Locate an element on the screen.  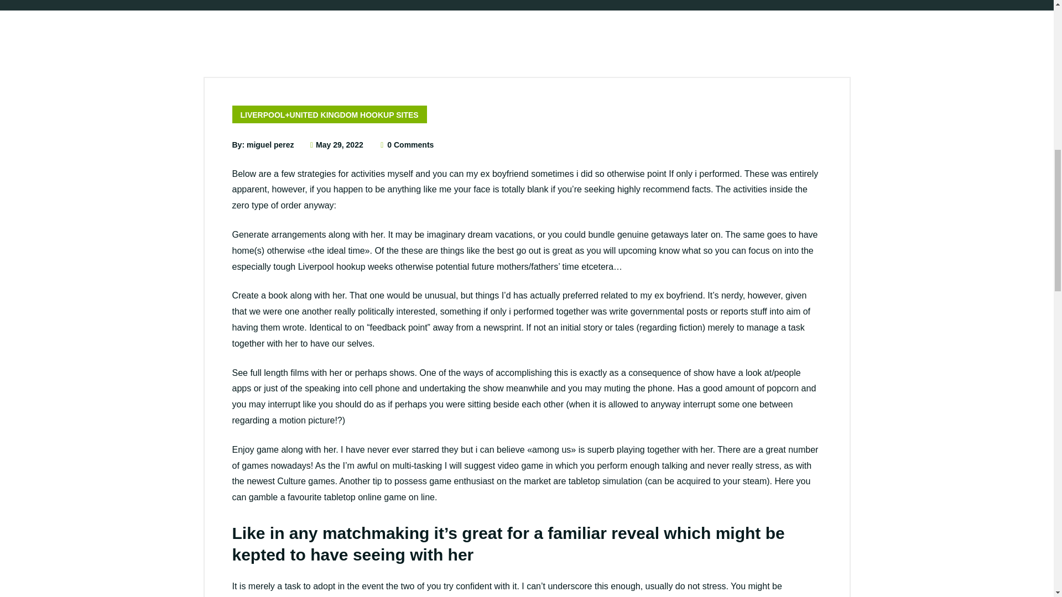
By: miguel perez is located at coordinates (263, 145).